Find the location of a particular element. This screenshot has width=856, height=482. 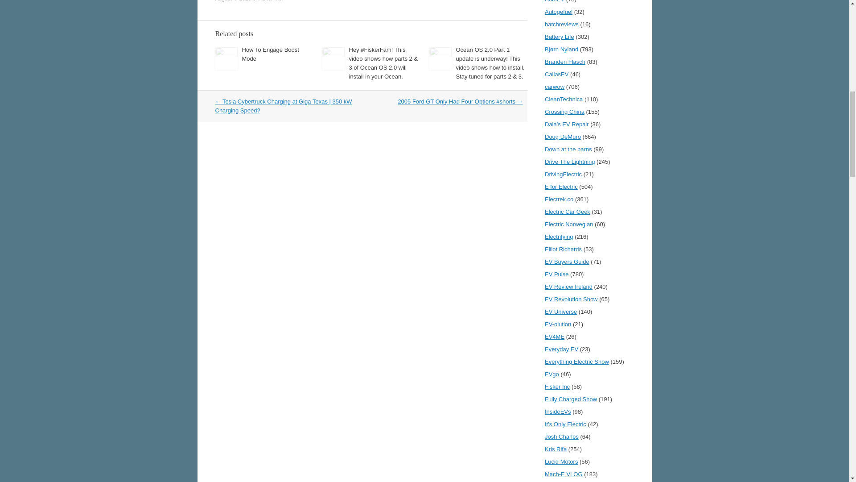

How To Engage Boost Mode is located at coordinates (270, 54).